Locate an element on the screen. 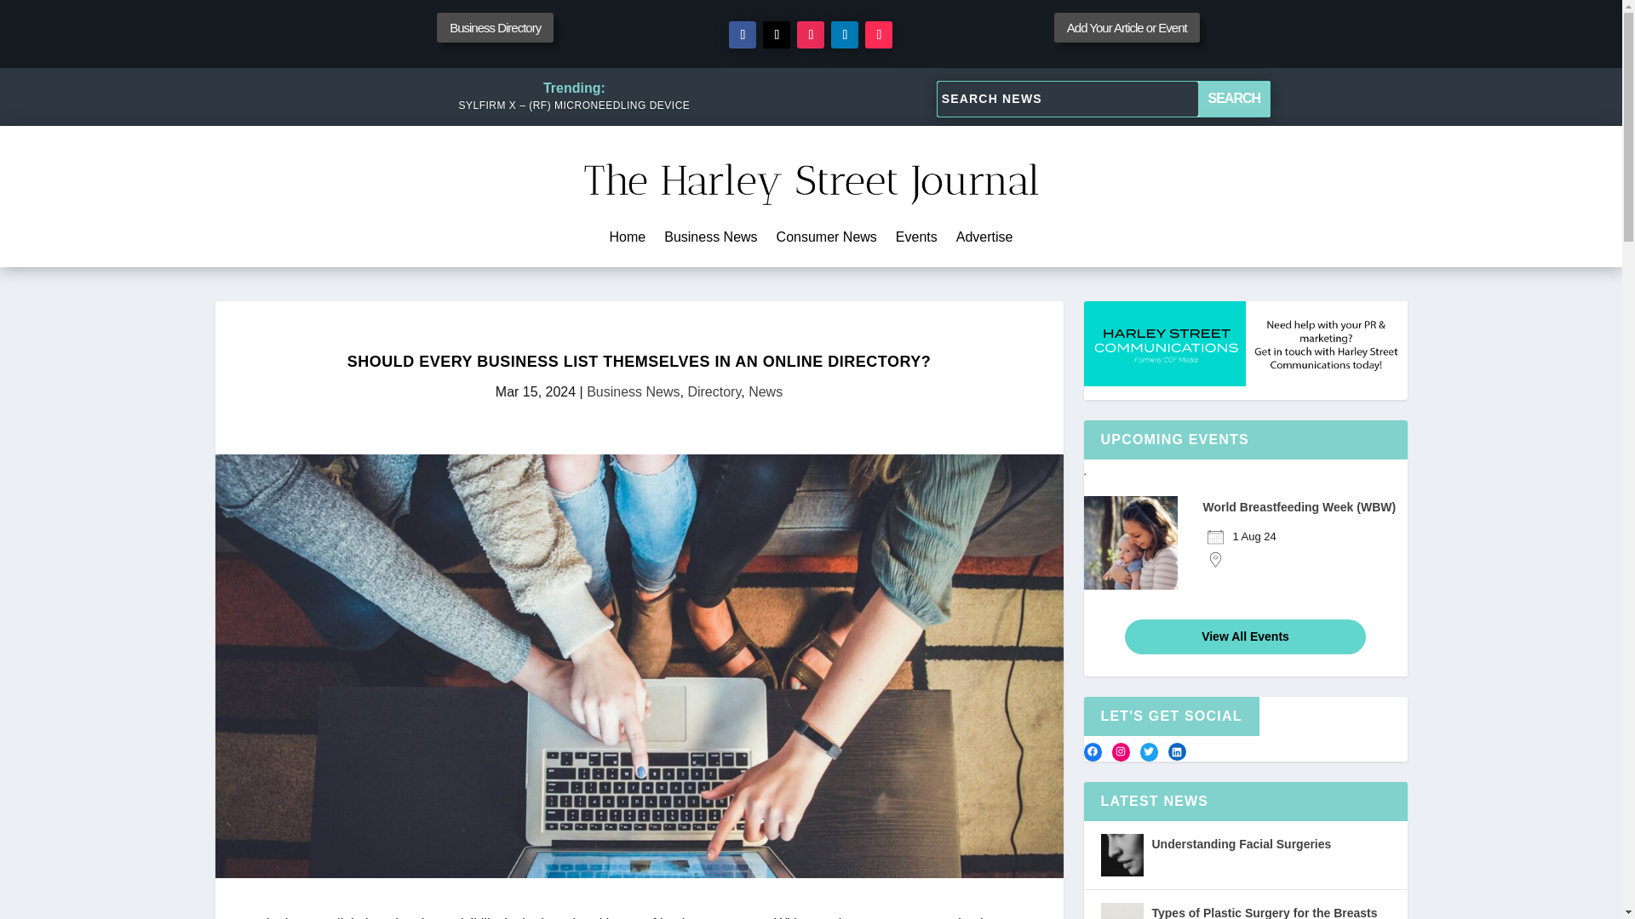 This screenshot has width=1635, height=919. Advertise is located at coordinates (984, 240).